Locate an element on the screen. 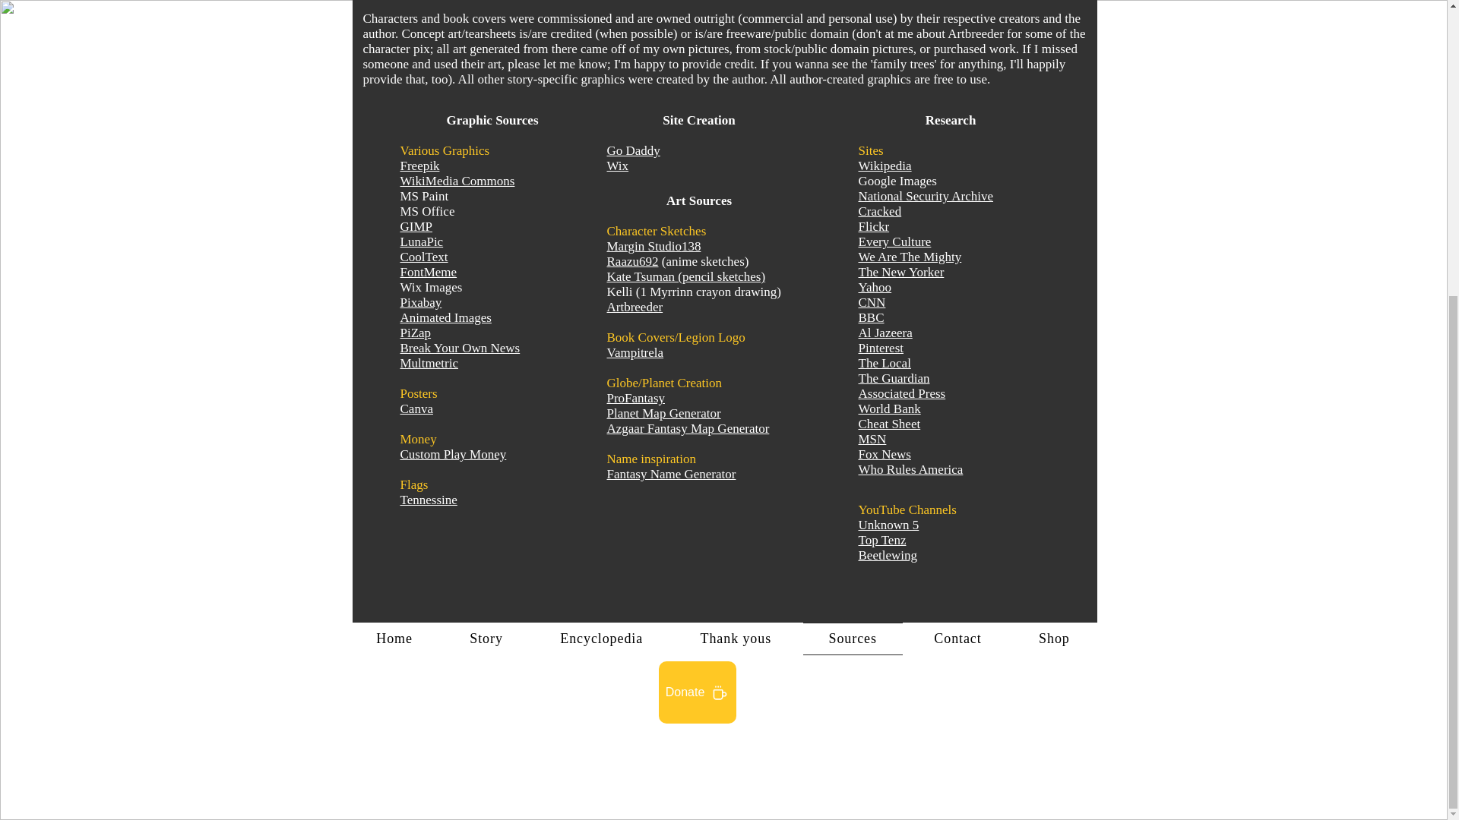 Image resolution: width=1459 pixels, height=820 pixels. Custom Play Money is located at coordinates (453, 454).